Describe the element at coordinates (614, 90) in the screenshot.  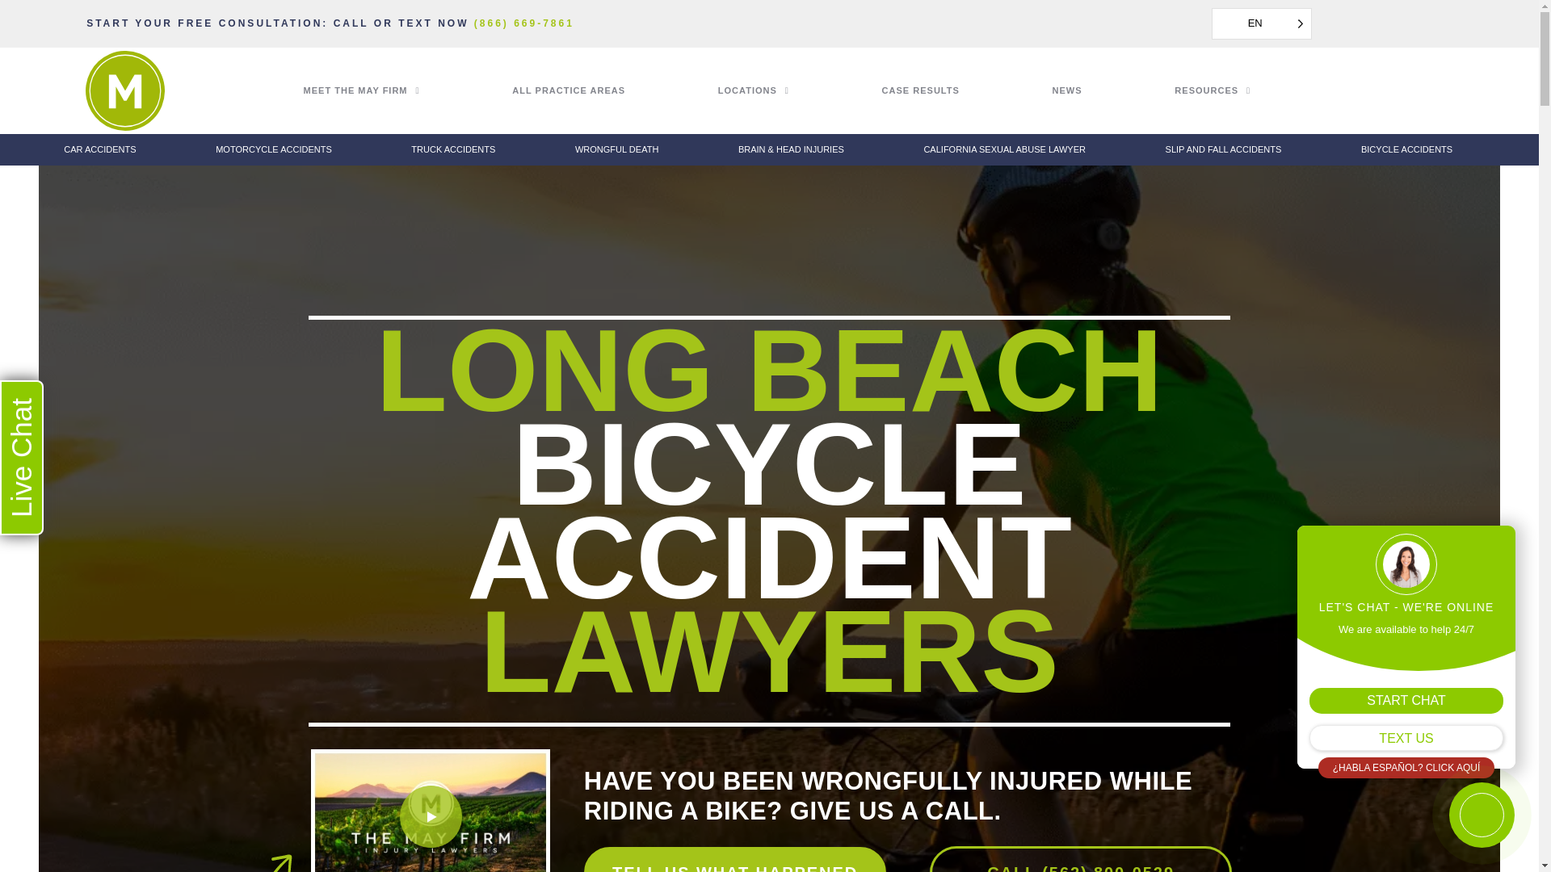
I see `ALL PRACTICE AREAS` at that location.